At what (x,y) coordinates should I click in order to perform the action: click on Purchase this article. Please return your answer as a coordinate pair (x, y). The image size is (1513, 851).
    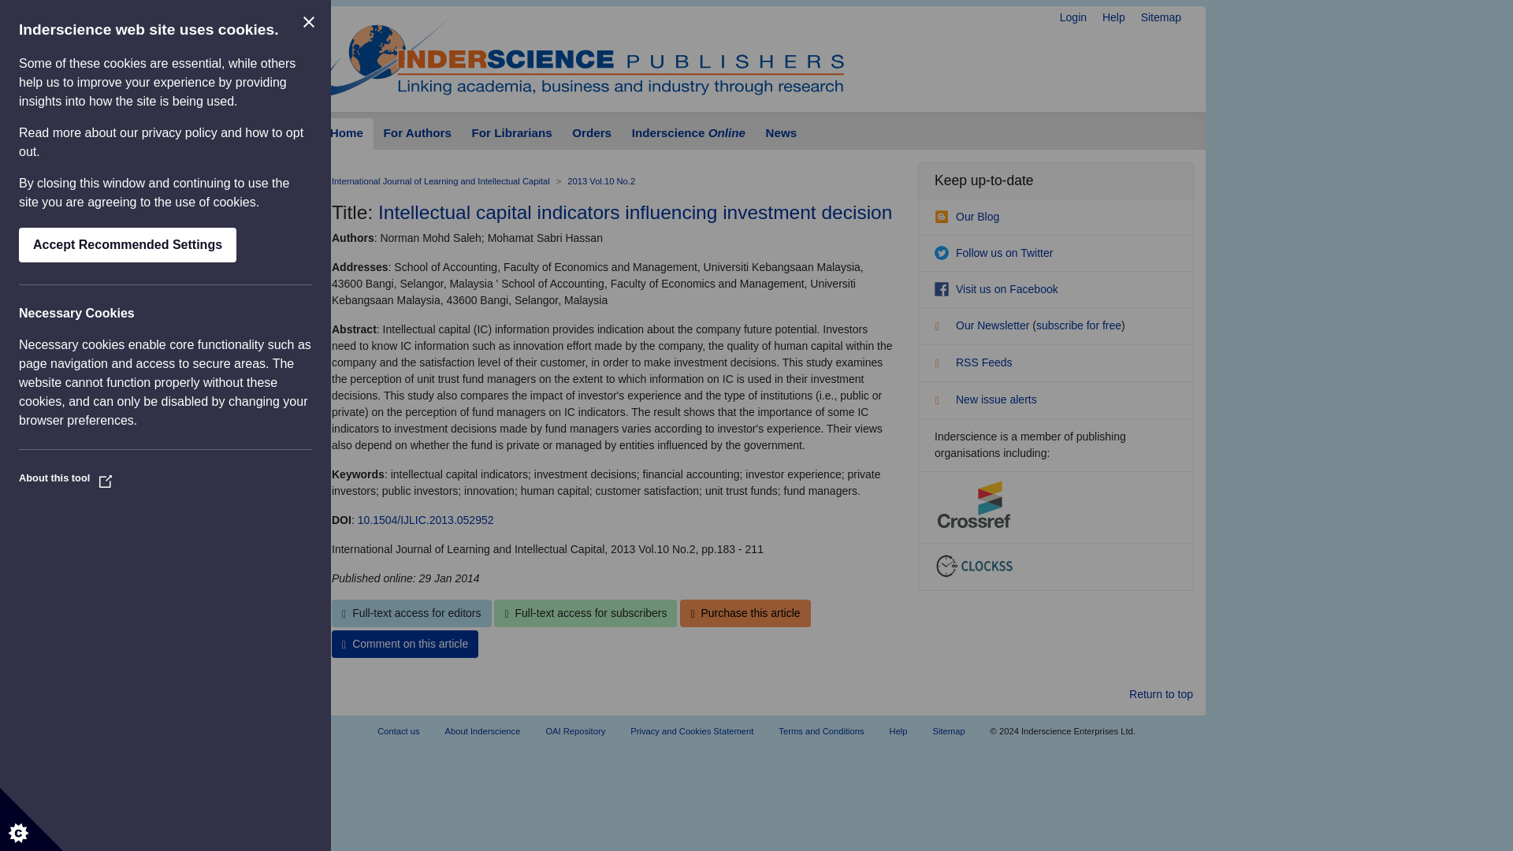
    Looking at the image, I should click on (744, 613).